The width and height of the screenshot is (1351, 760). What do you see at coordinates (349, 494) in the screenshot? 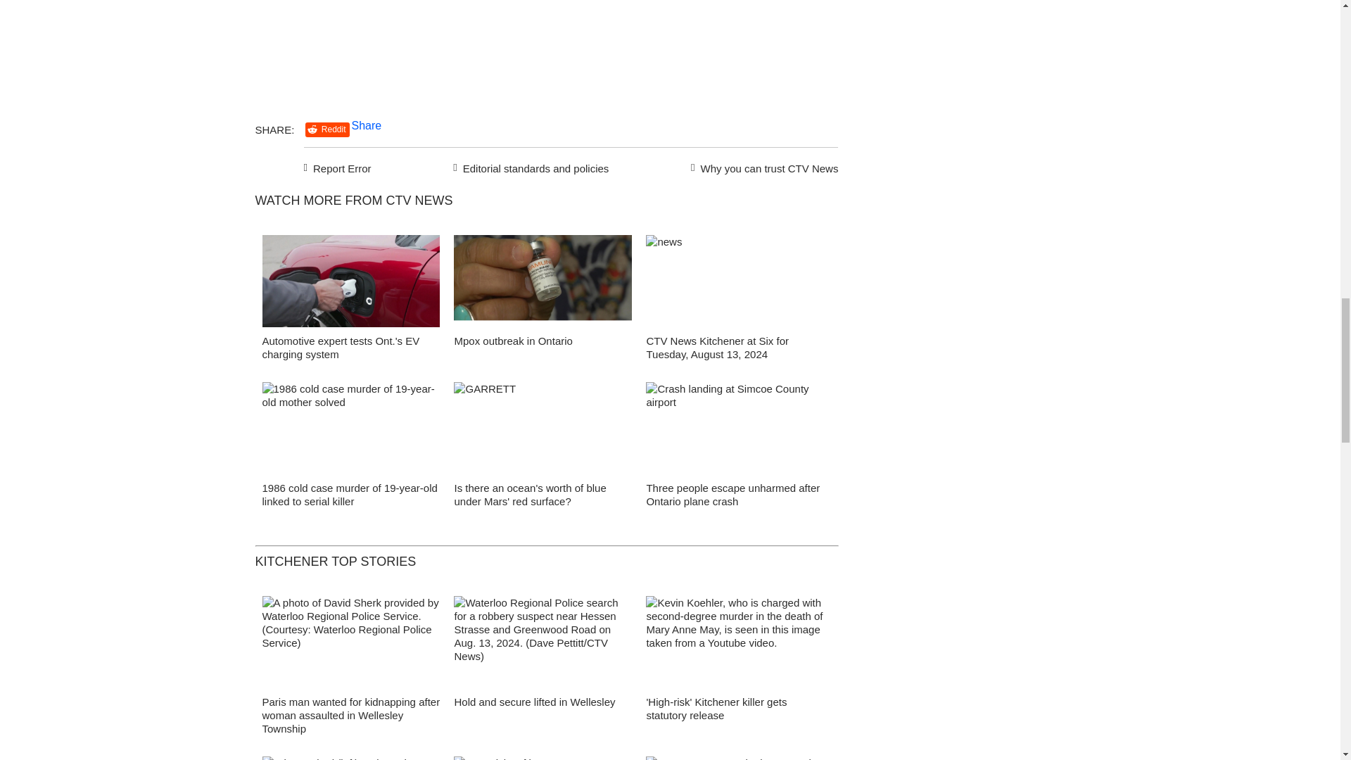
I see `1986 cold case murder of 19-year-old linked to serial killer` at bounding box center [349, 494].